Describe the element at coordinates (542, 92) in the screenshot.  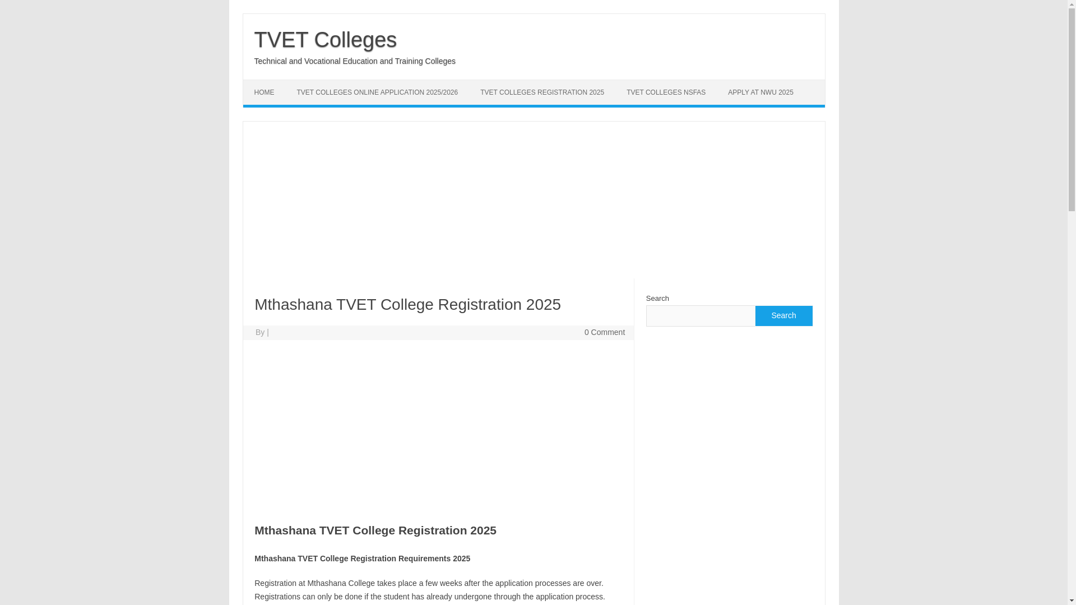
I see `TVET COLLEGES REGISTRATION 2025` at that location.